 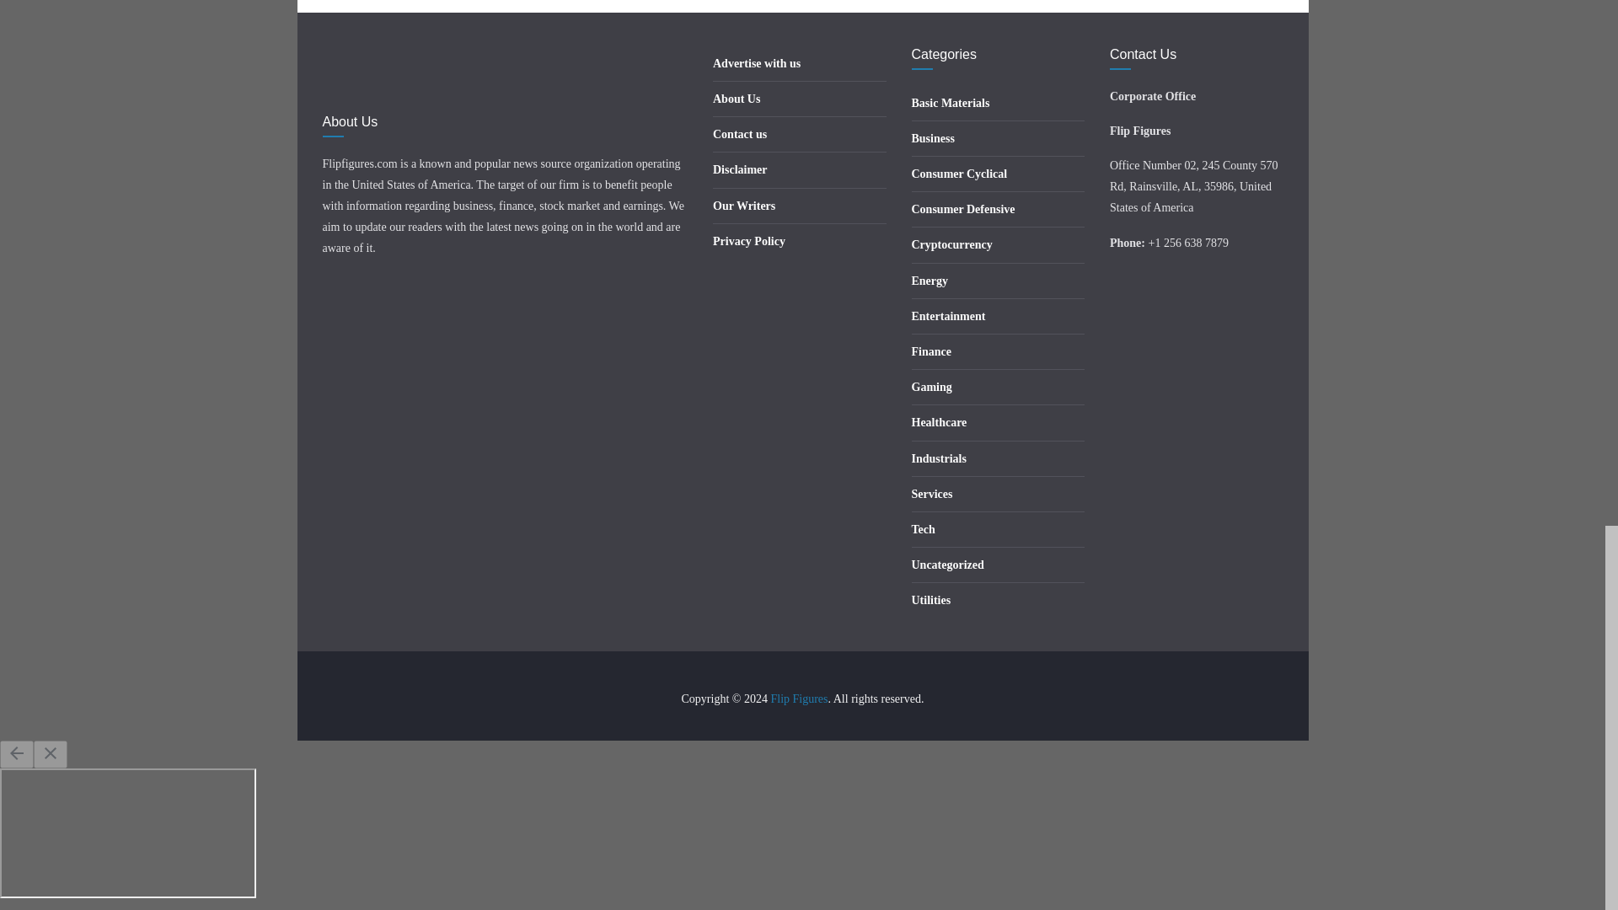 I want to click on Advertise with us, so click(x=757, y=64).